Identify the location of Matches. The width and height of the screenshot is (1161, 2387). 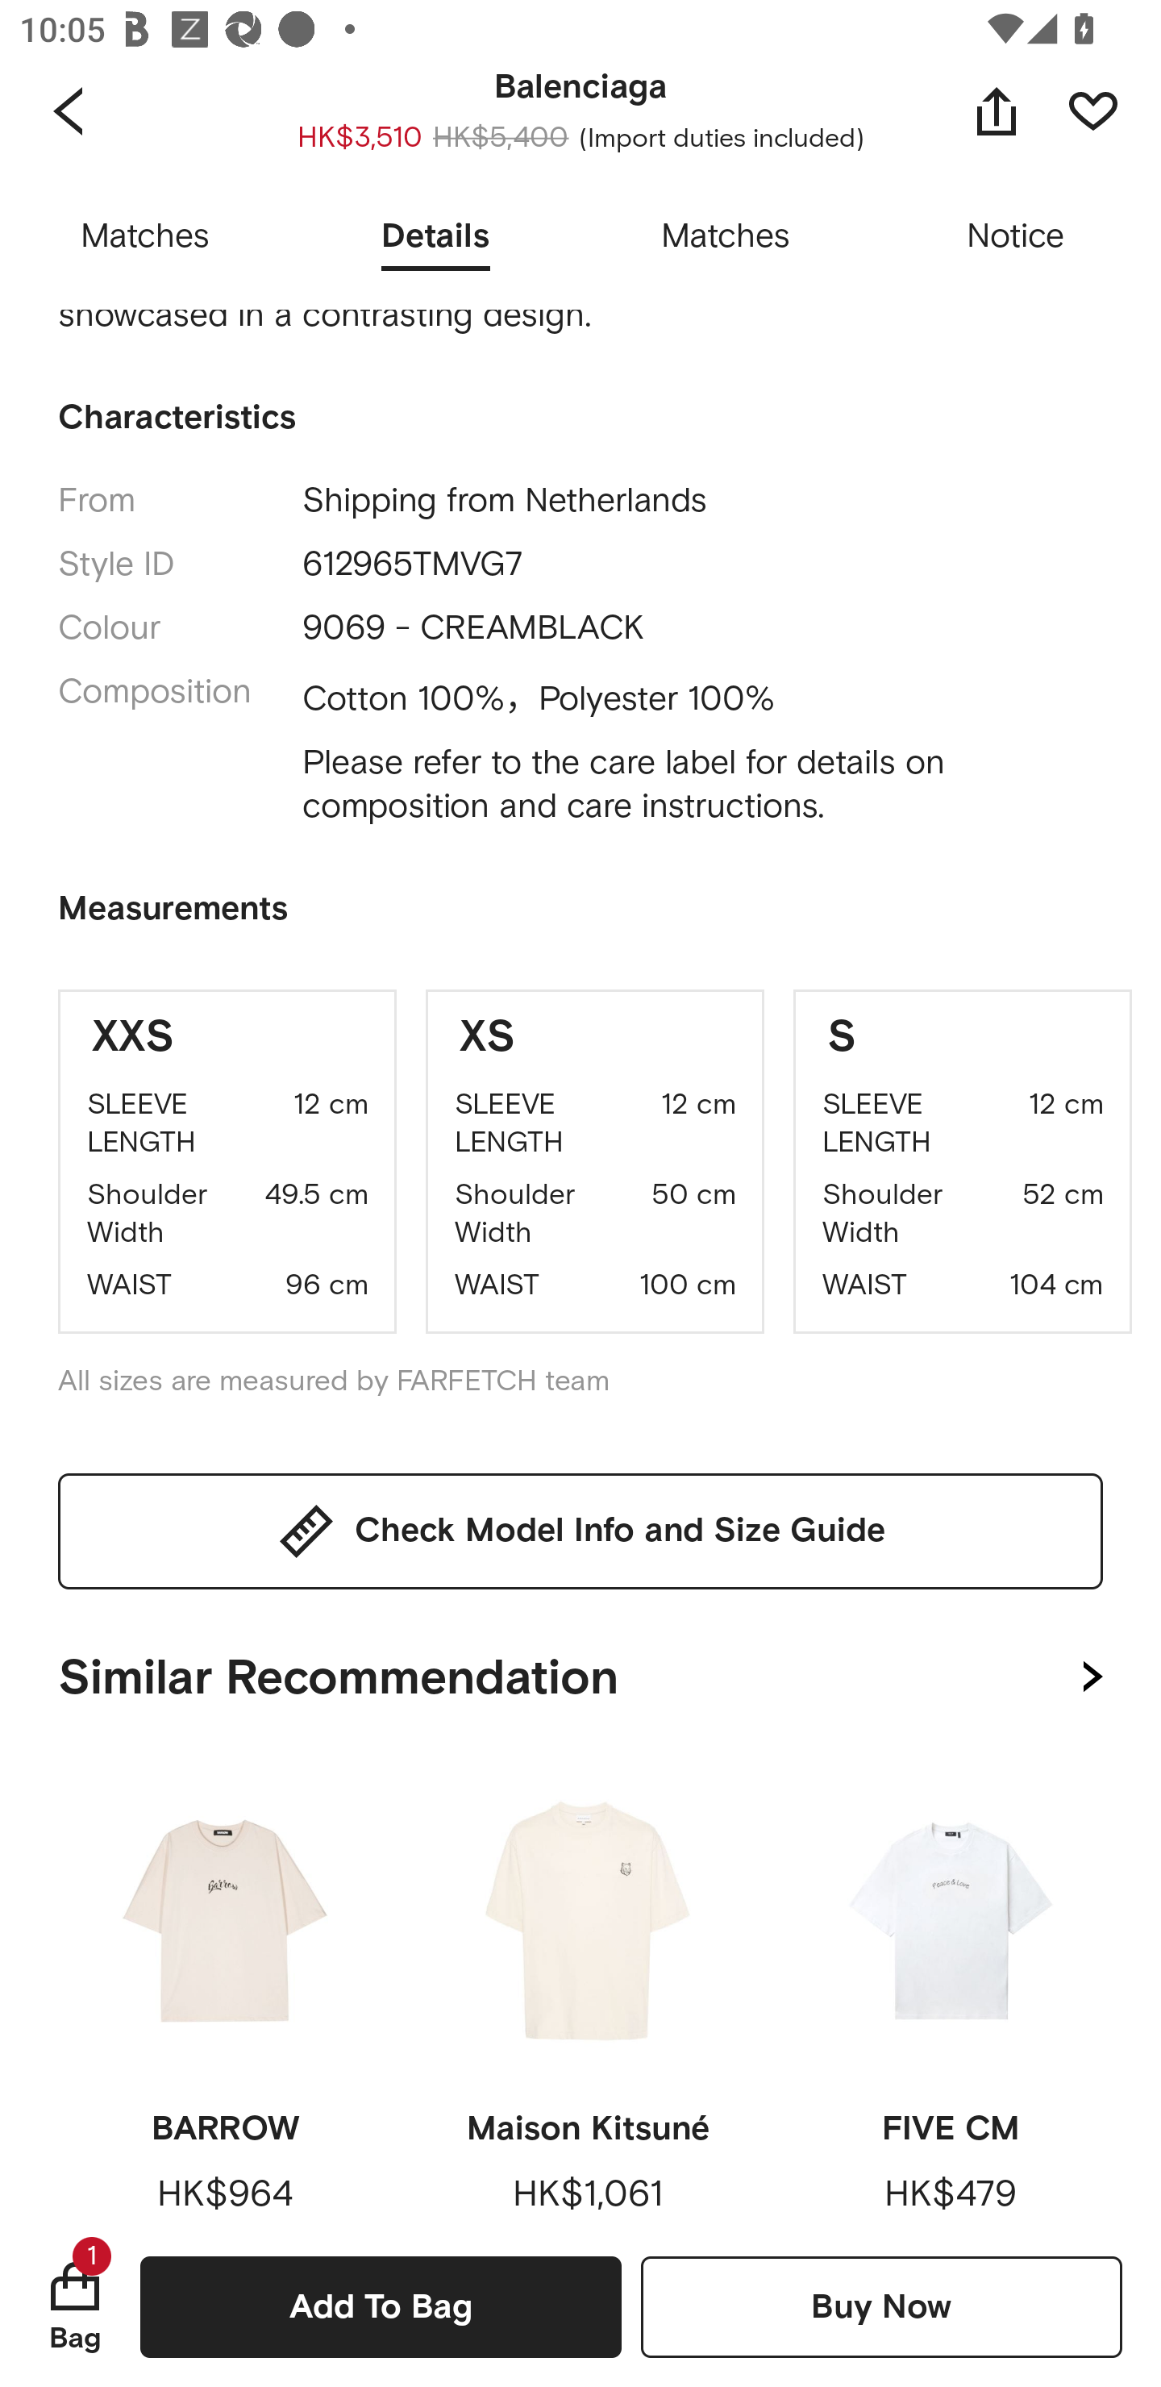
(145, 237).